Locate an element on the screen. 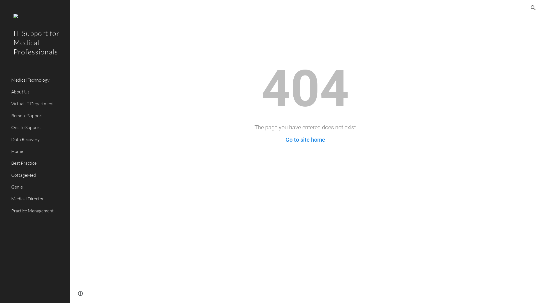 The image size is (540, 303). Medical Technology is located at coordinates (39, 80).